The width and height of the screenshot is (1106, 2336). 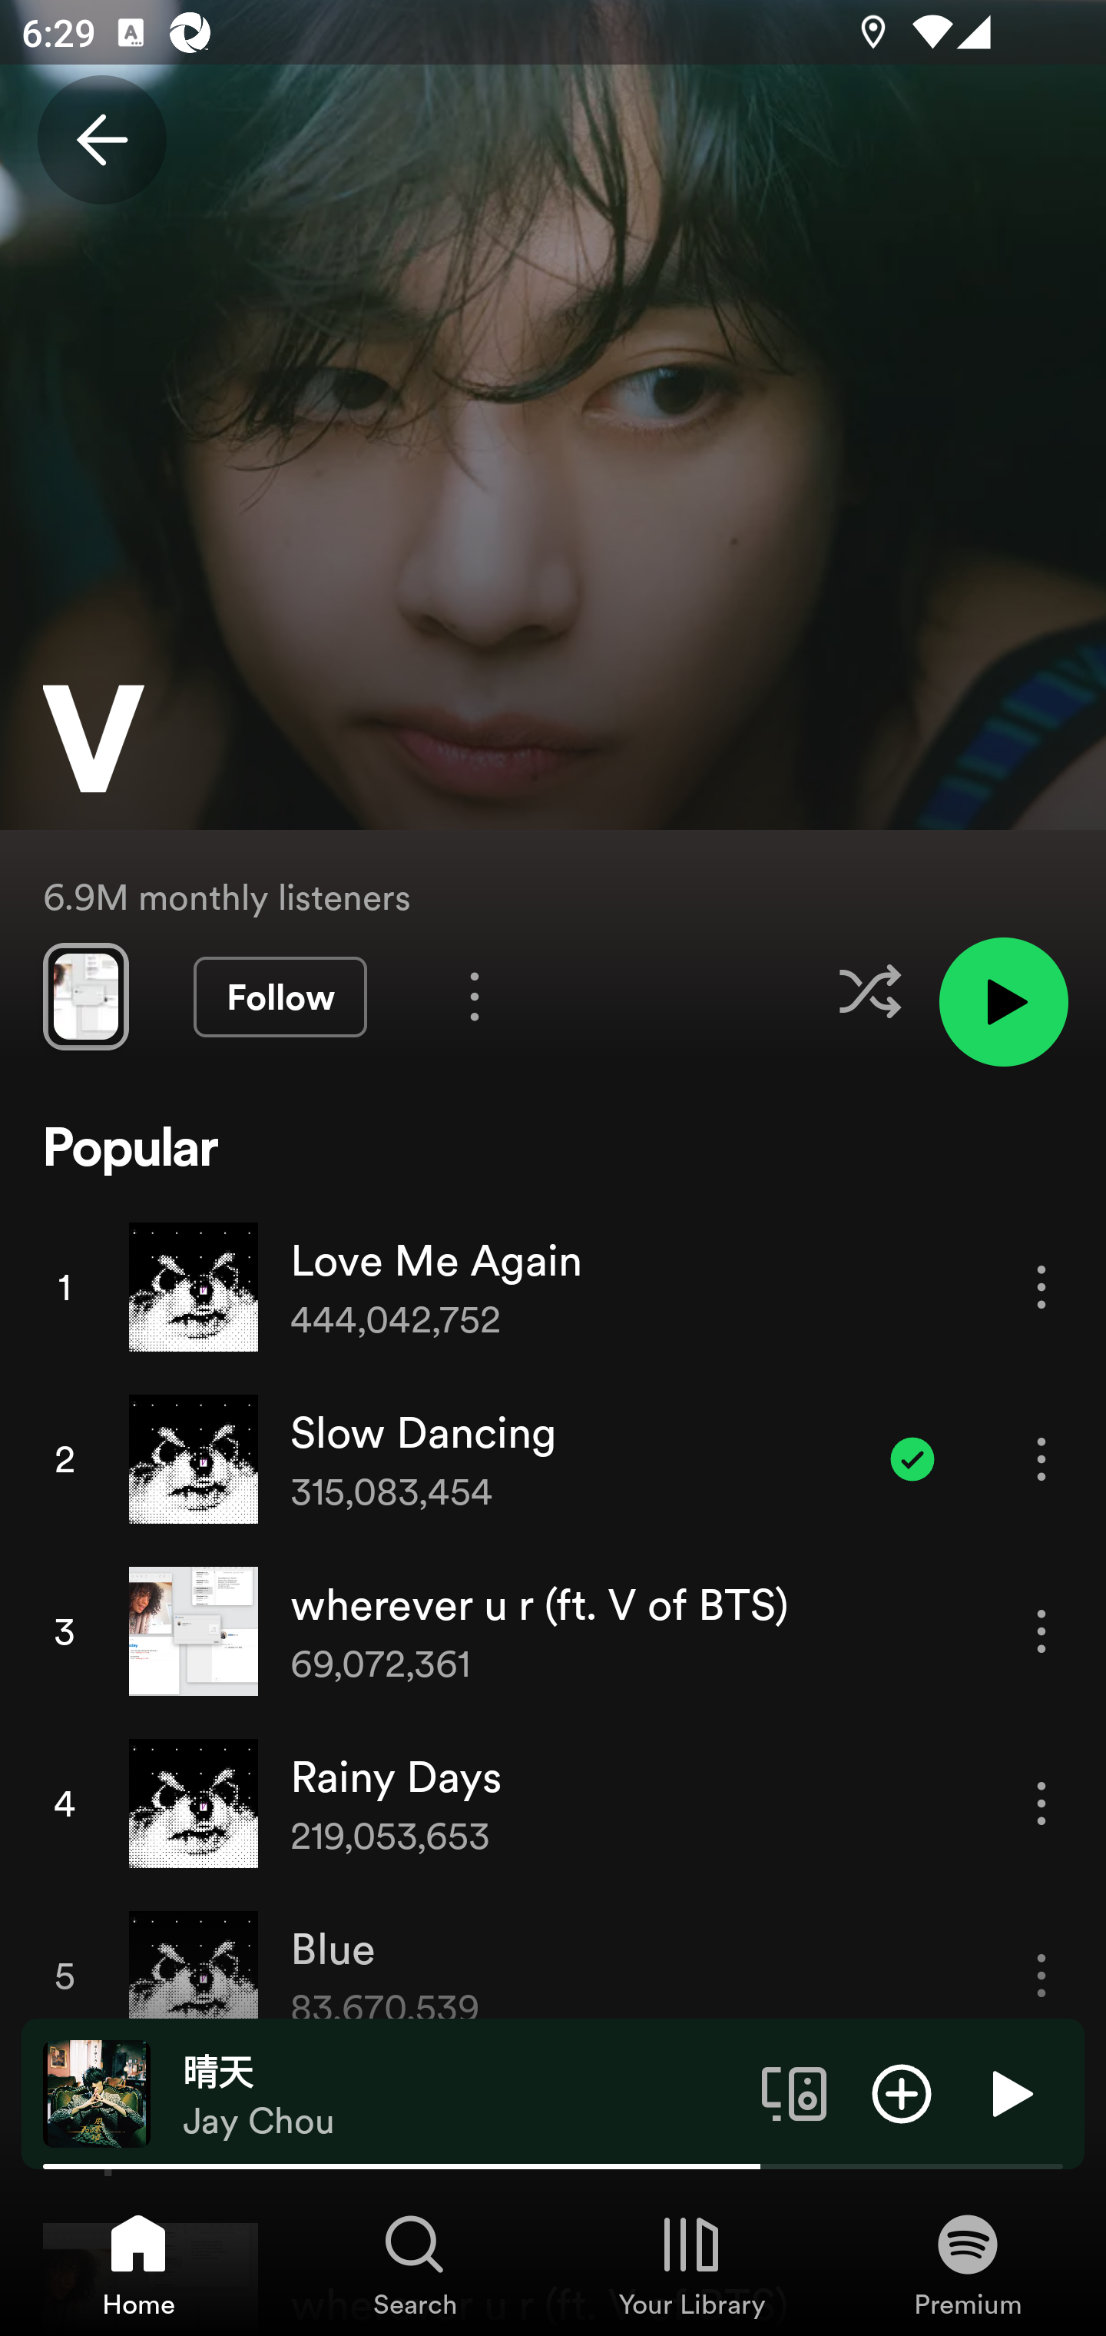 What do you see at coordinates (794, 2092) in the screenshot?
I see `Connect to a device. Opens the devices menu` at bounding box center [794, 2092].